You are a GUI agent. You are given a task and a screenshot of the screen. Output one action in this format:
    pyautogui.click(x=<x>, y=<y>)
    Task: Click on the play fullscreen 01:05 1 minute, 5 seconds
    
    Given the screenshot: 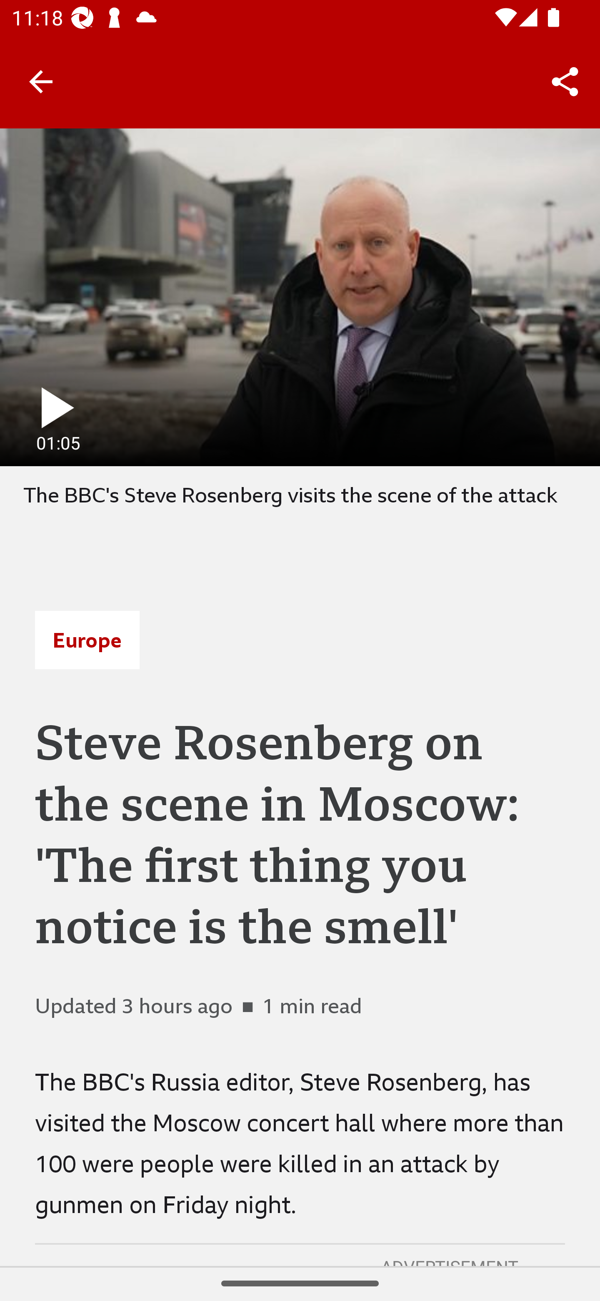 What is the action you would take?
    pyautogui.click(x=300, y=297)
    